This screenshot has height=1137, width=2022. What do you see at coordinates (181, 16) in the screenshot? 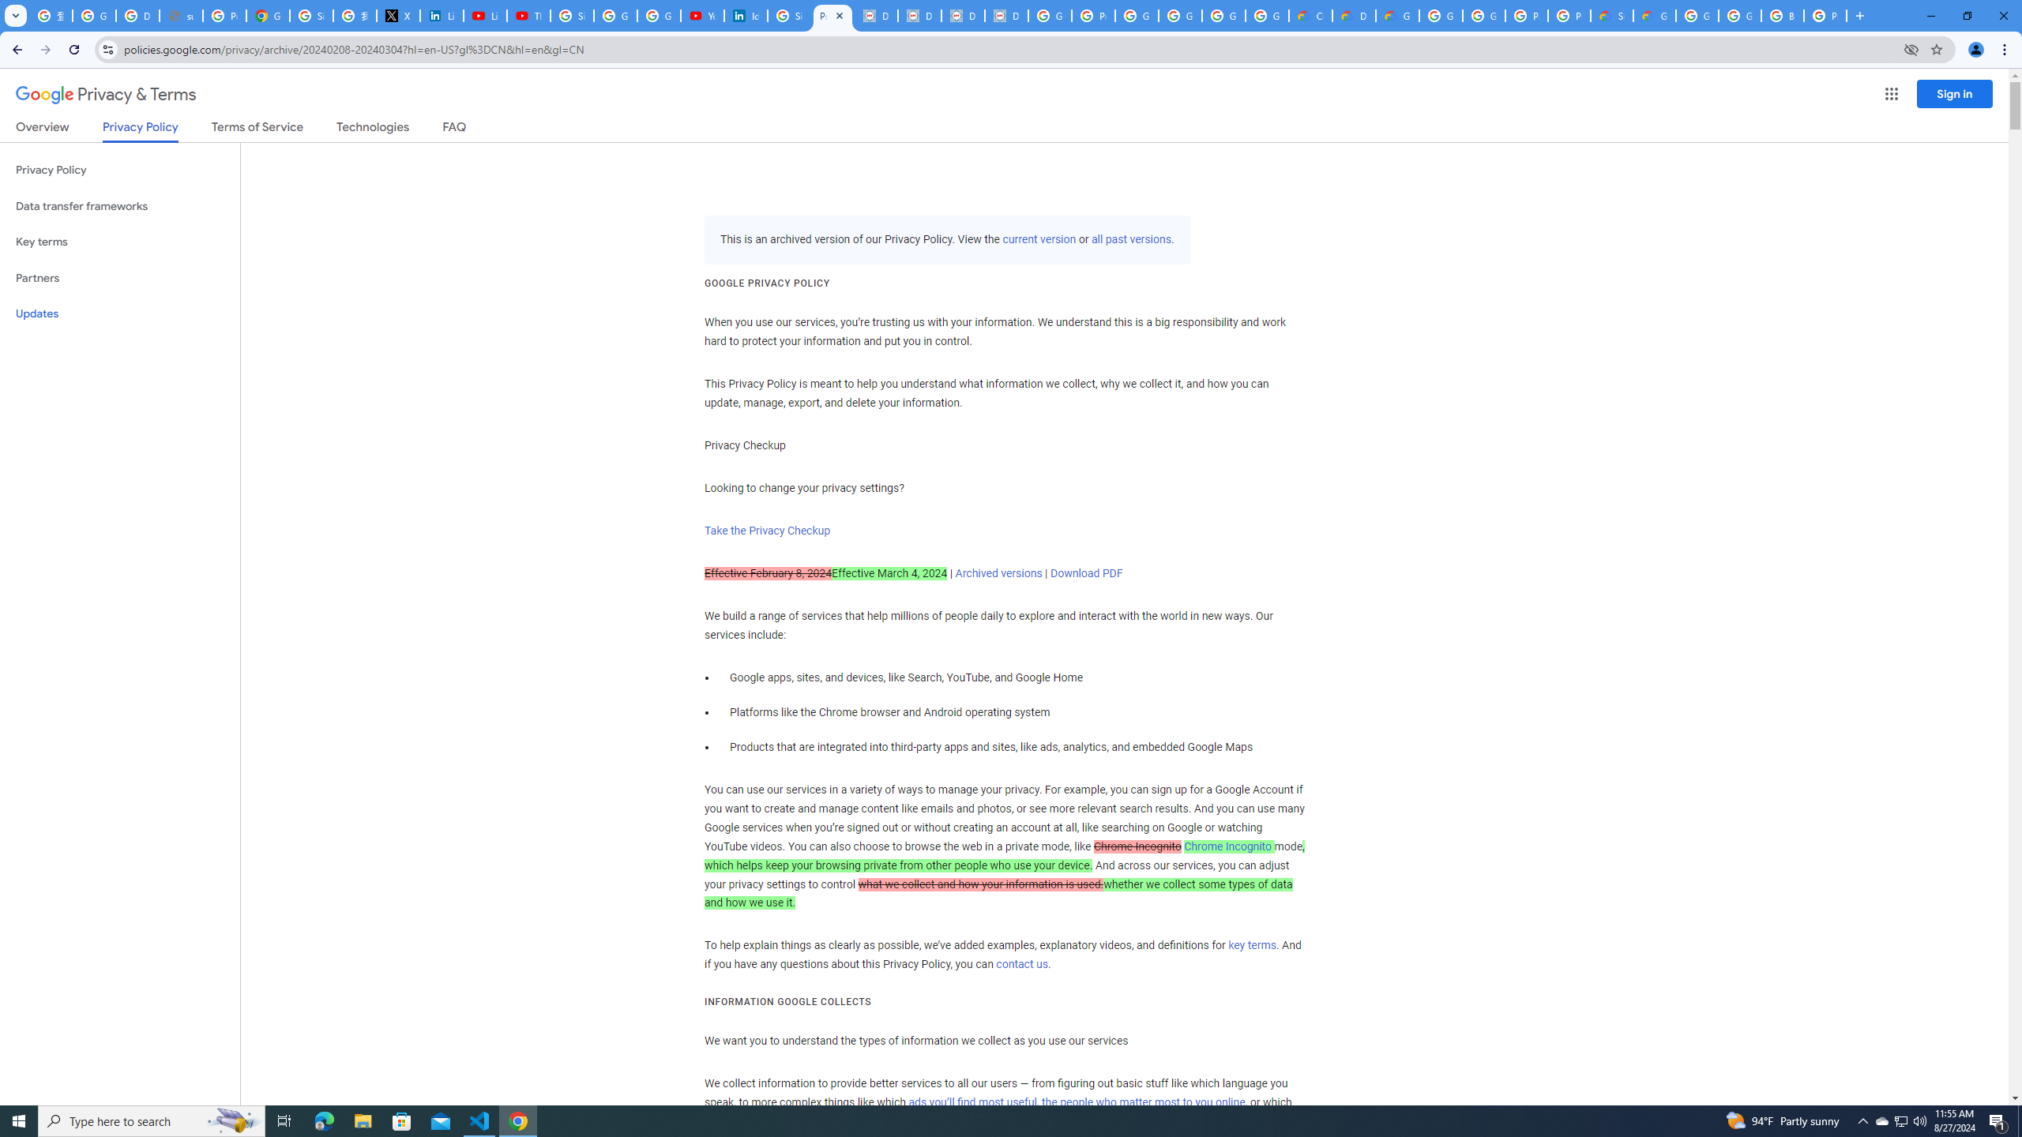
I see `support.google.com - Network error` at bounding box center [181, 16].